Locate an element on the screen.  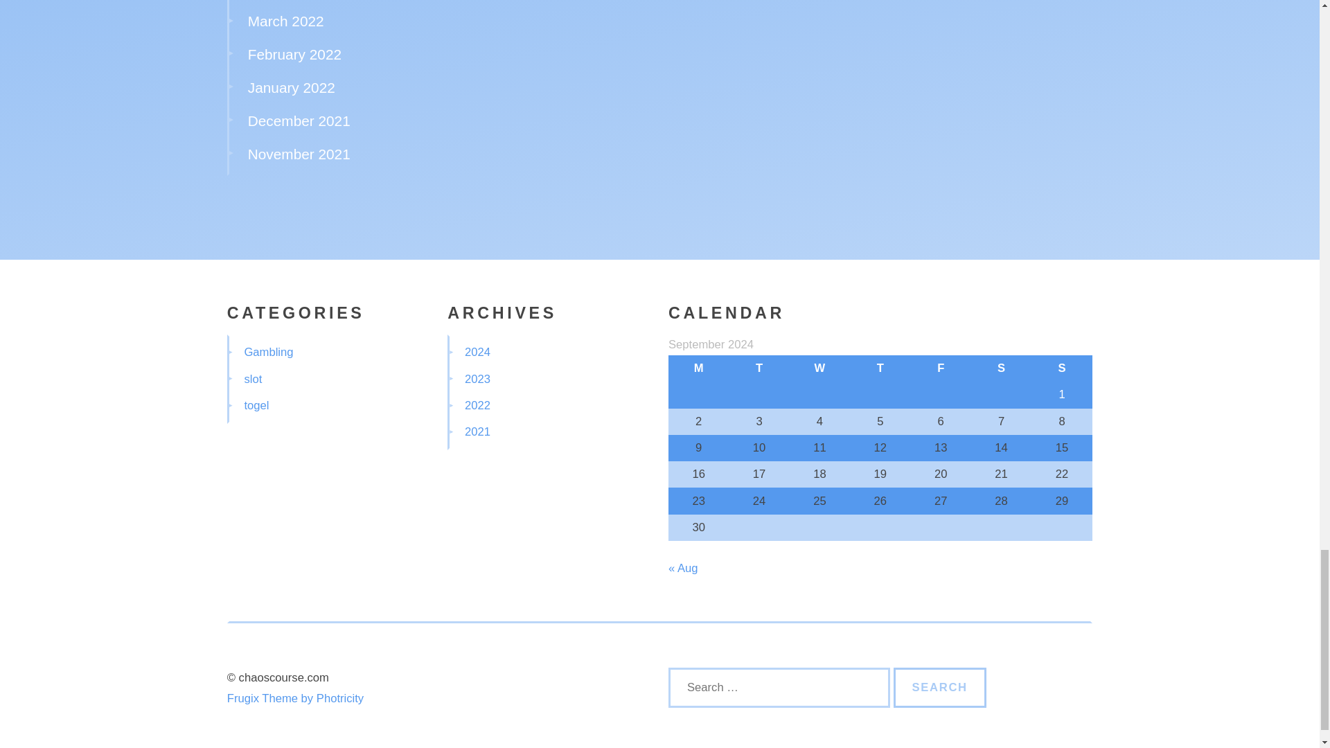
Monday is located at coordinates (698, 368).